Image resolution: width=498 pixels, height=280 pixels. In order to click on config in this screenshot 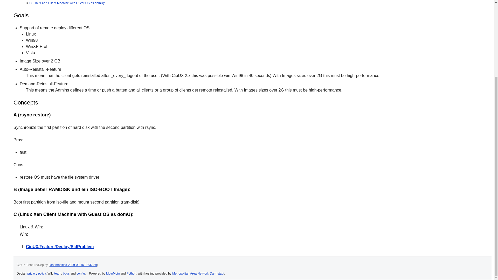, I will do `click(80, 273)`.